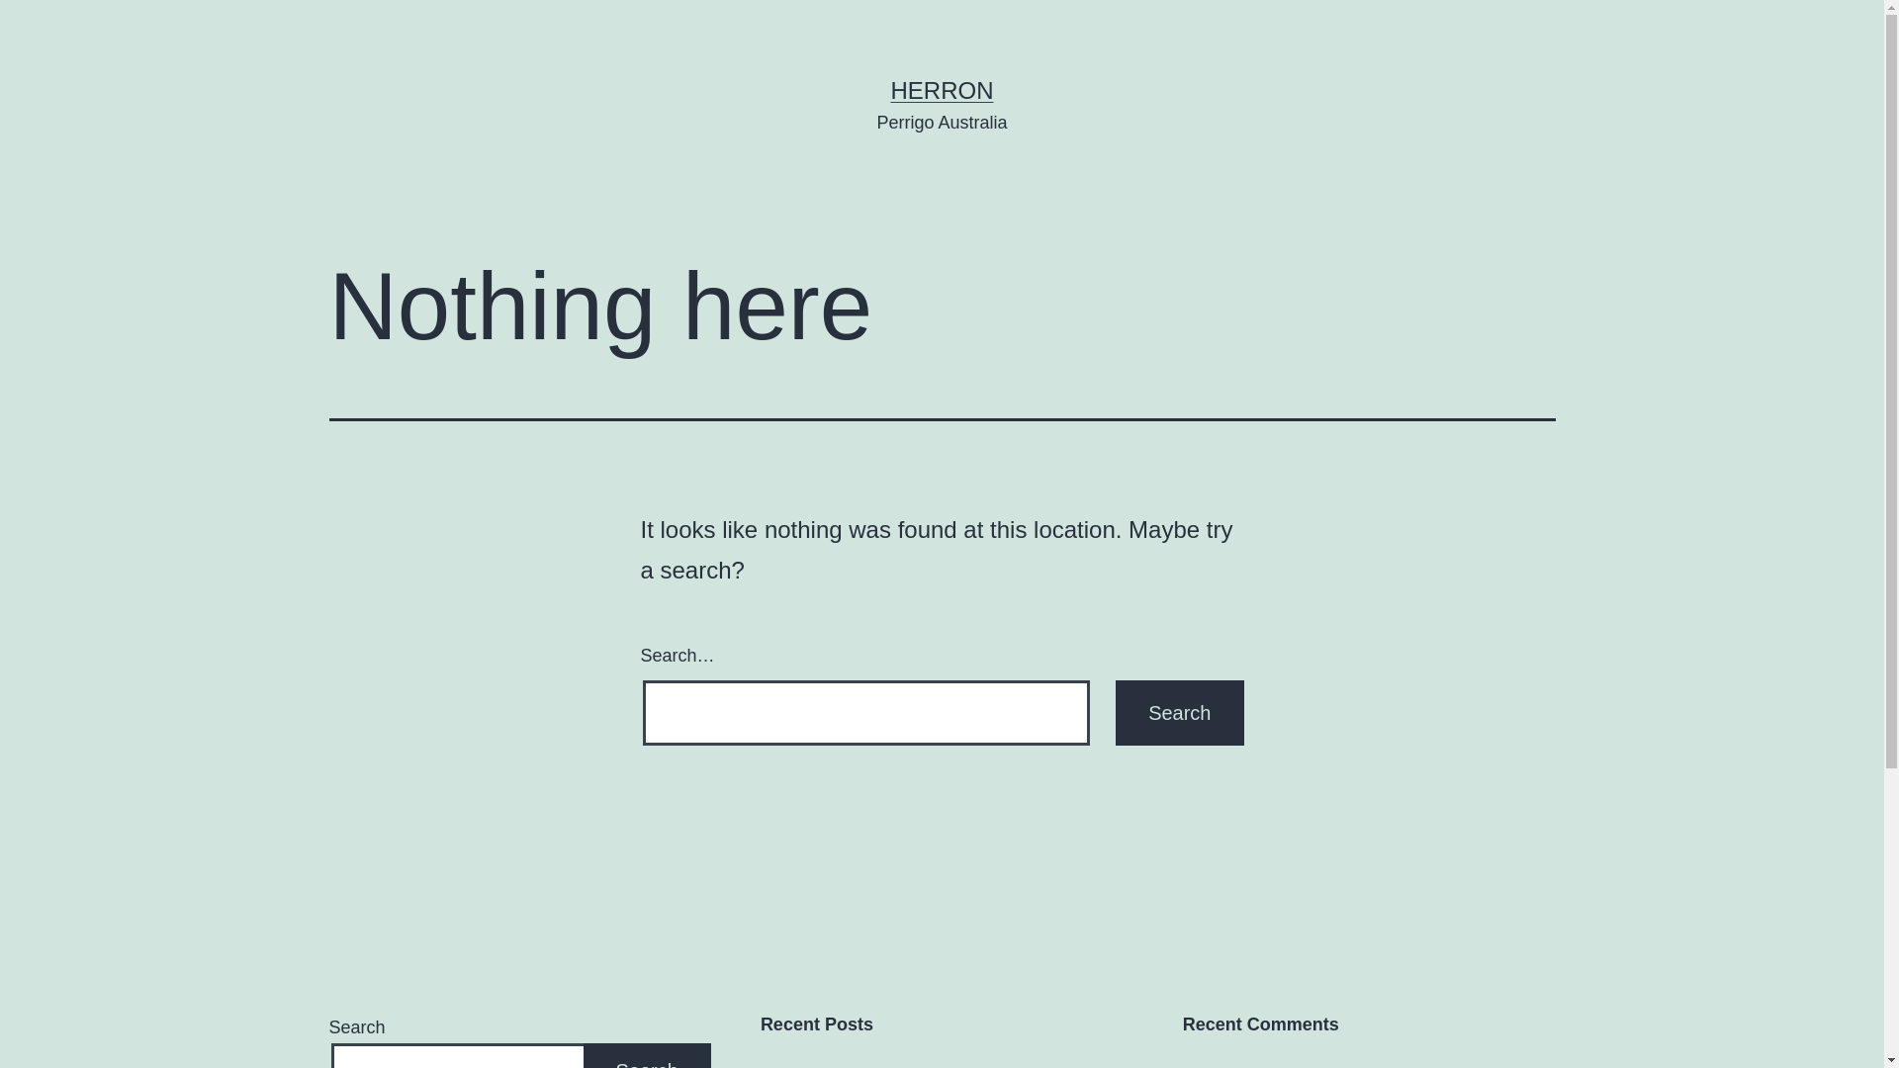 The width and height of the screenshot is (1899, 1068). I want to click on HERRON, so click(942, 90).